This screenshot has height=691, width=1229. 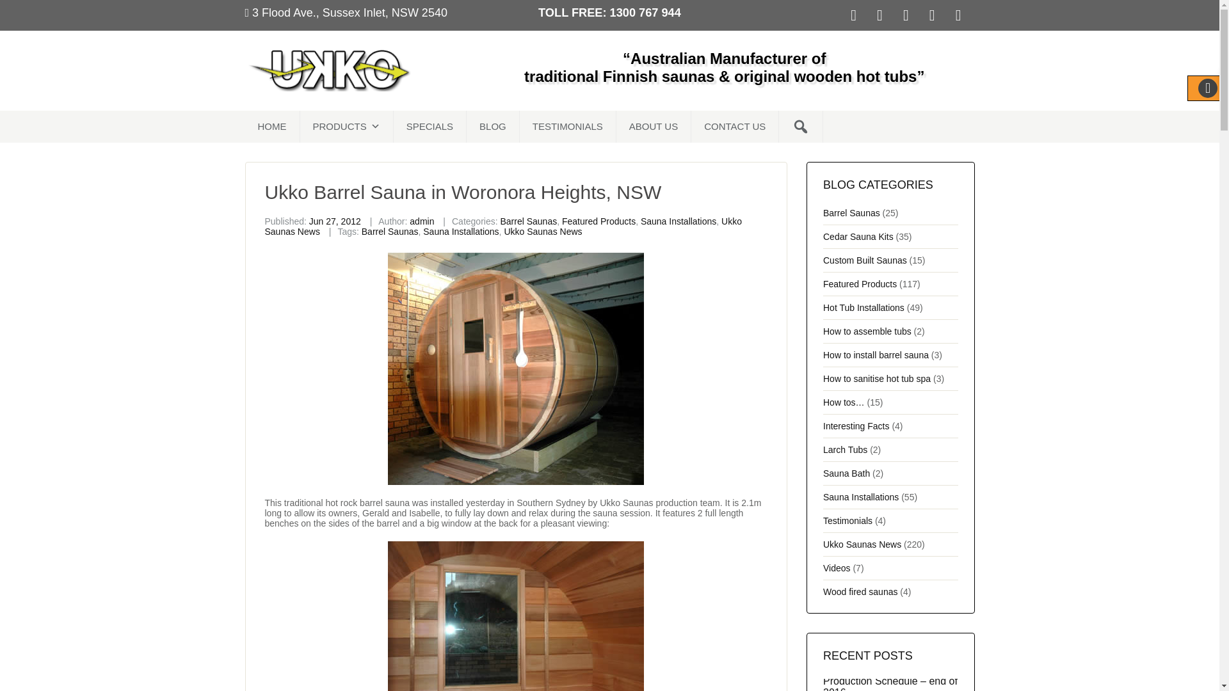 What do you see at coordinates (568, 126) in the screenshot?
I see `TESTIMONIALS` at bounding box center [568, 126].